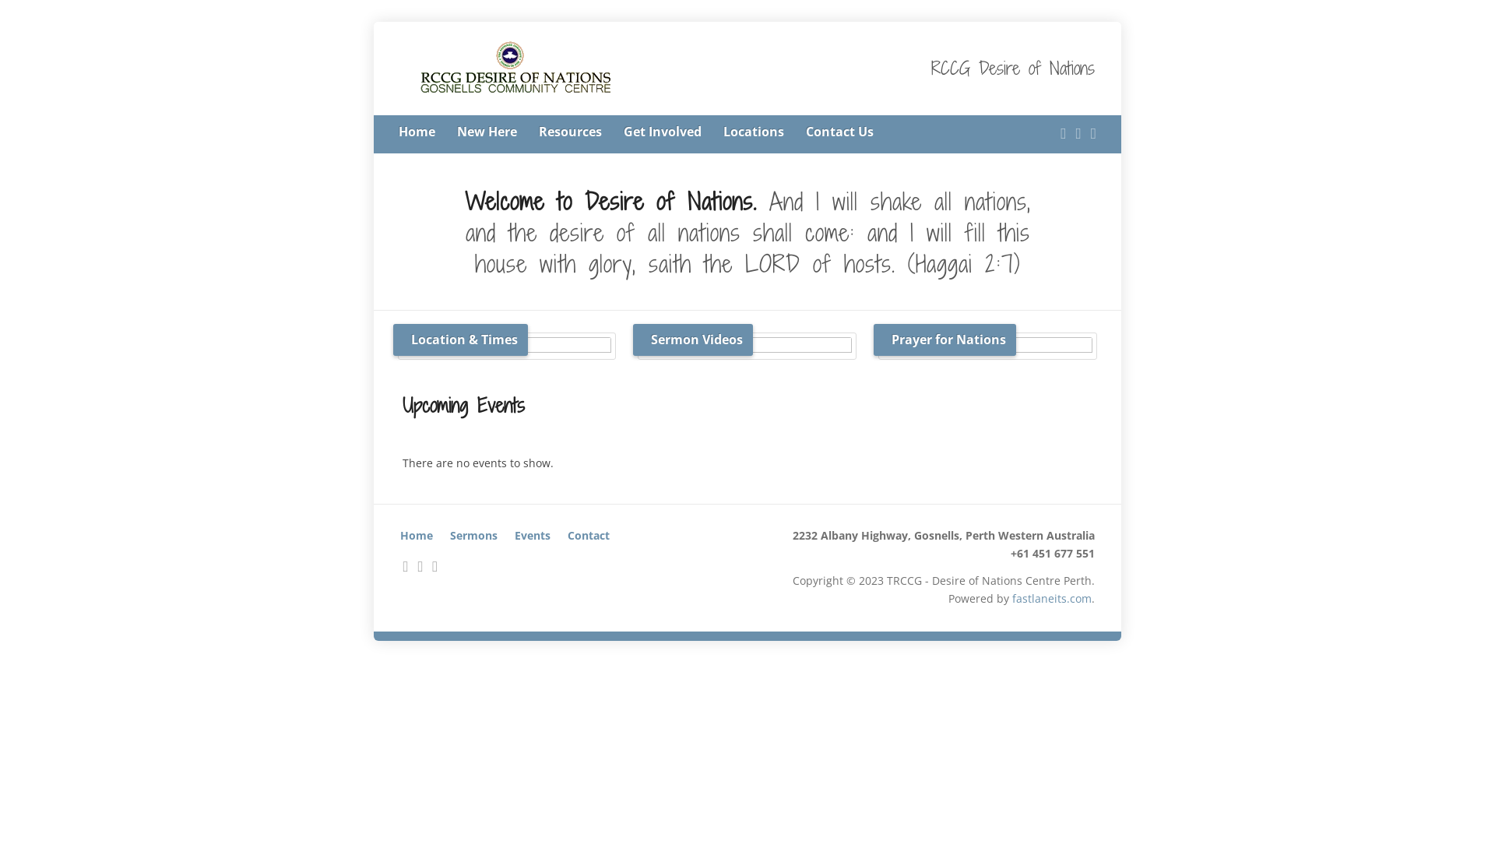 The height and width of the screenshot is (841, 1495). Describe the element at coordinates (839, 132) in the screenshot. I see `Contact Us` at that location.